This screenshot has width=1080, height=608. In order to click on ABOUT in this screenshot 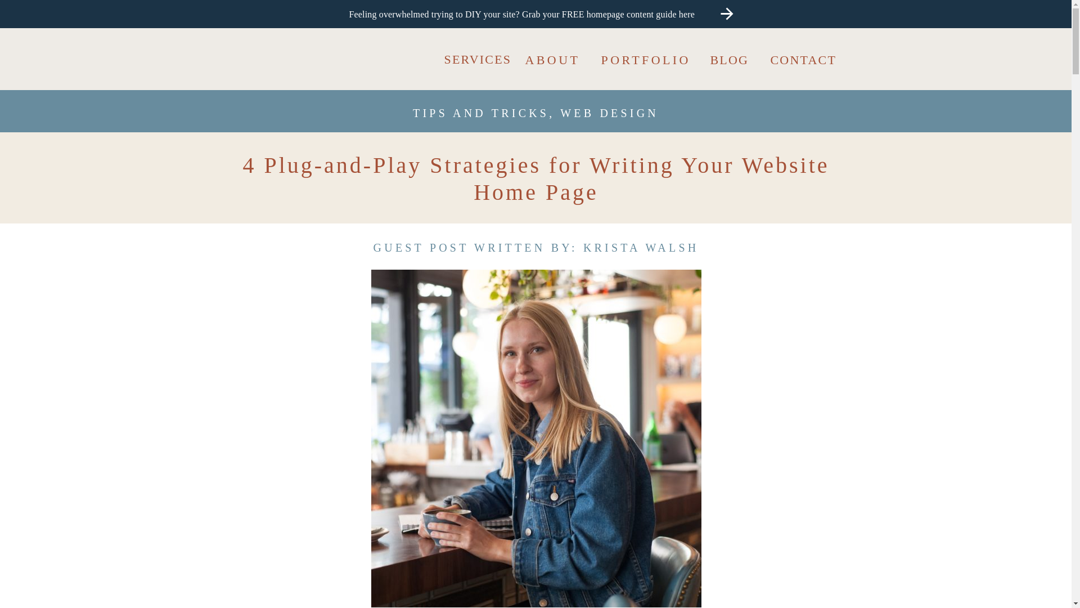, I will do `click(556, 59)`.